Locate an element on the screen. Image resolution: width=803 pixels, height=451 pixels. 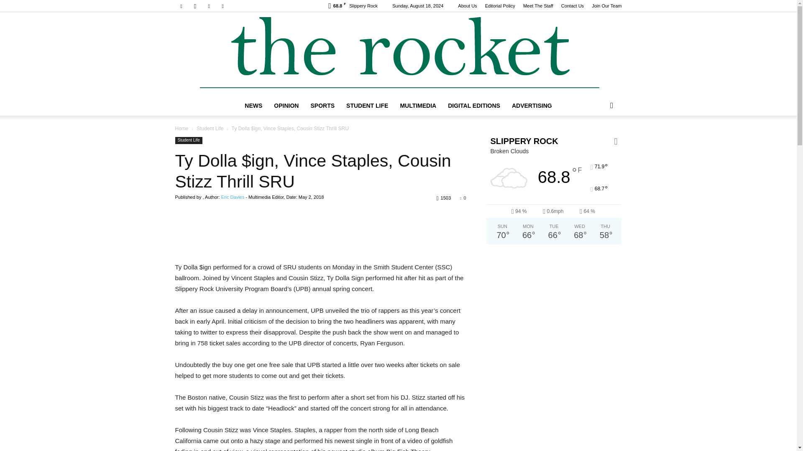
Home is located at coordinates (182, 129).